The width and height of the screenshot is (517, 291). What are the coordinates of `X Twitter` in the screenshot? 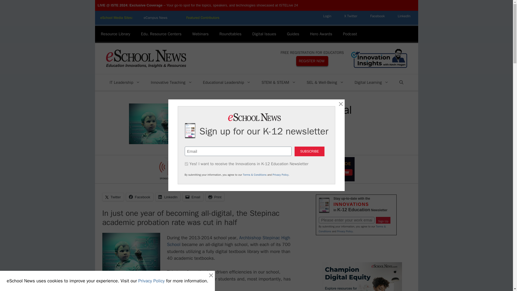 It's located at (351, 16).